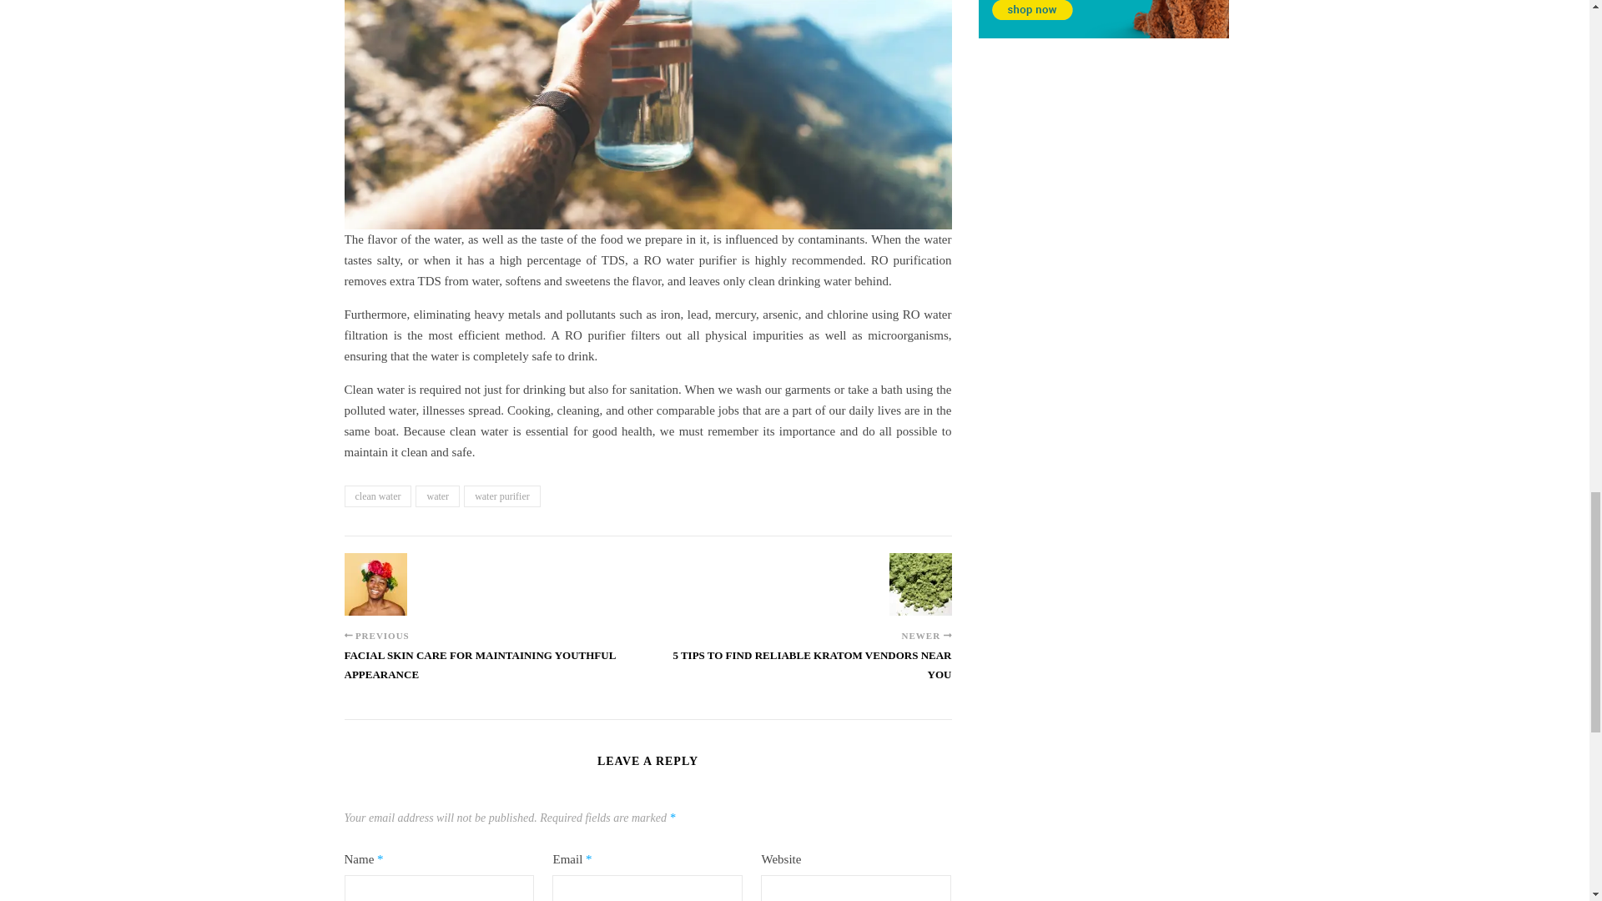 The image size is (1602, 901). Describe the element at coordinates (496, 673) in the screenshot. I see `FACIAL SKIN CARE FOR MAINTAINING YOUTHFUL APPEARANCE` at that location.